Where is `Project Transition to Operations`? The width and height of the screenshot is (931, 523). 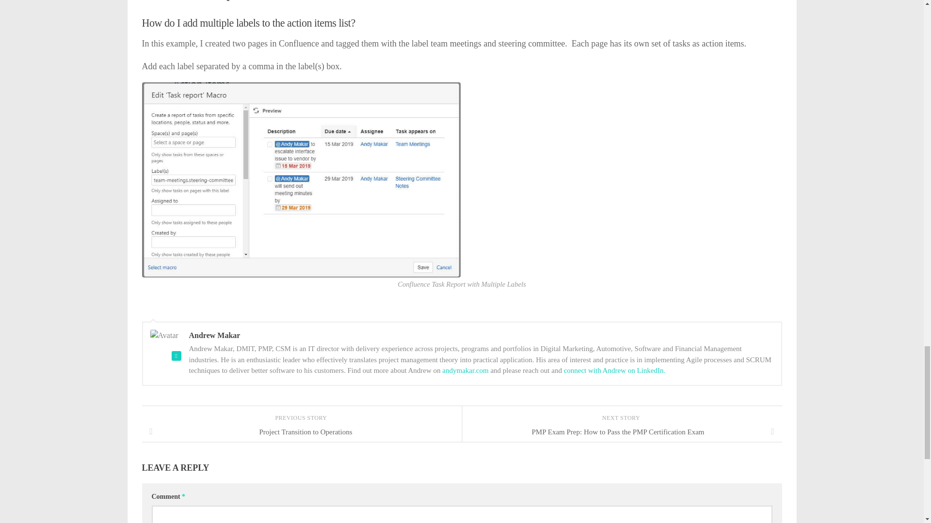
Project Transition to Operations is located at coordinates (302, 432).